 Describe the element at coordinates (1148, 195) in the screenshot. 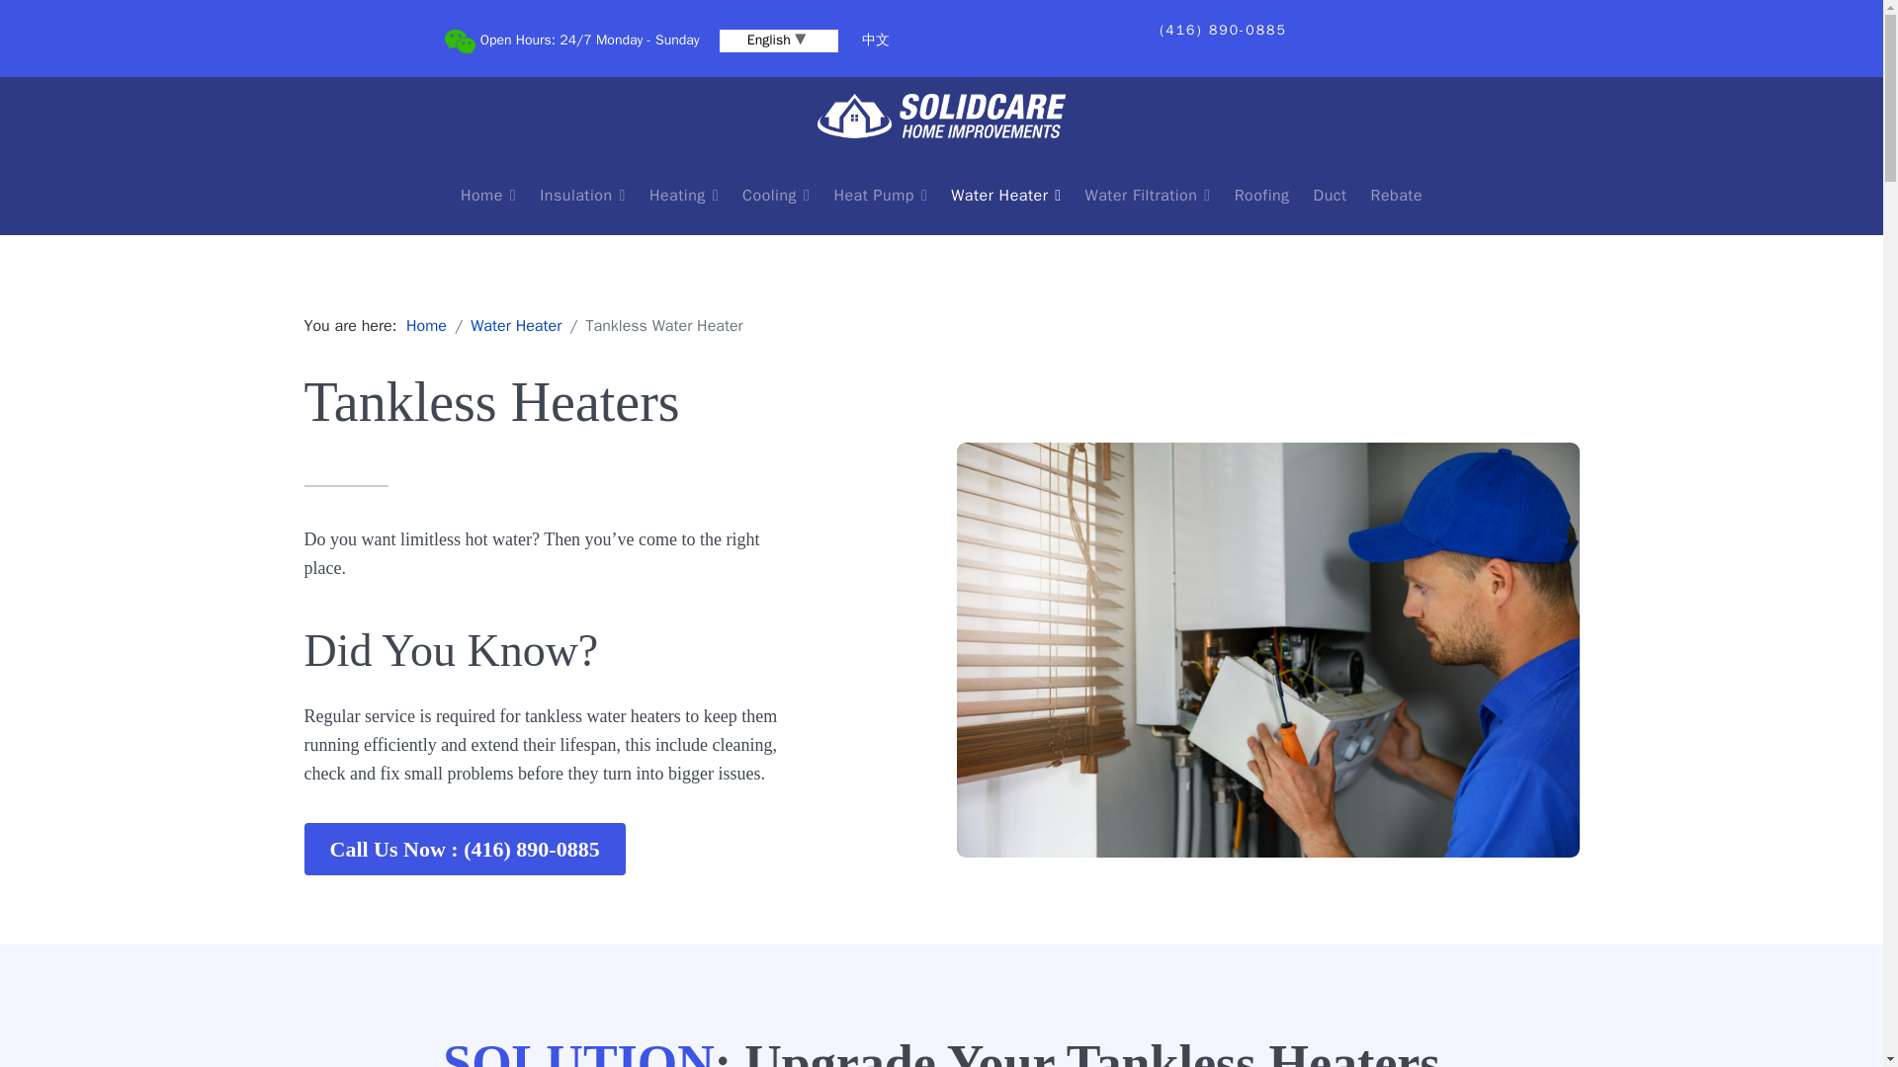

I see `Water Filtration` at that location.